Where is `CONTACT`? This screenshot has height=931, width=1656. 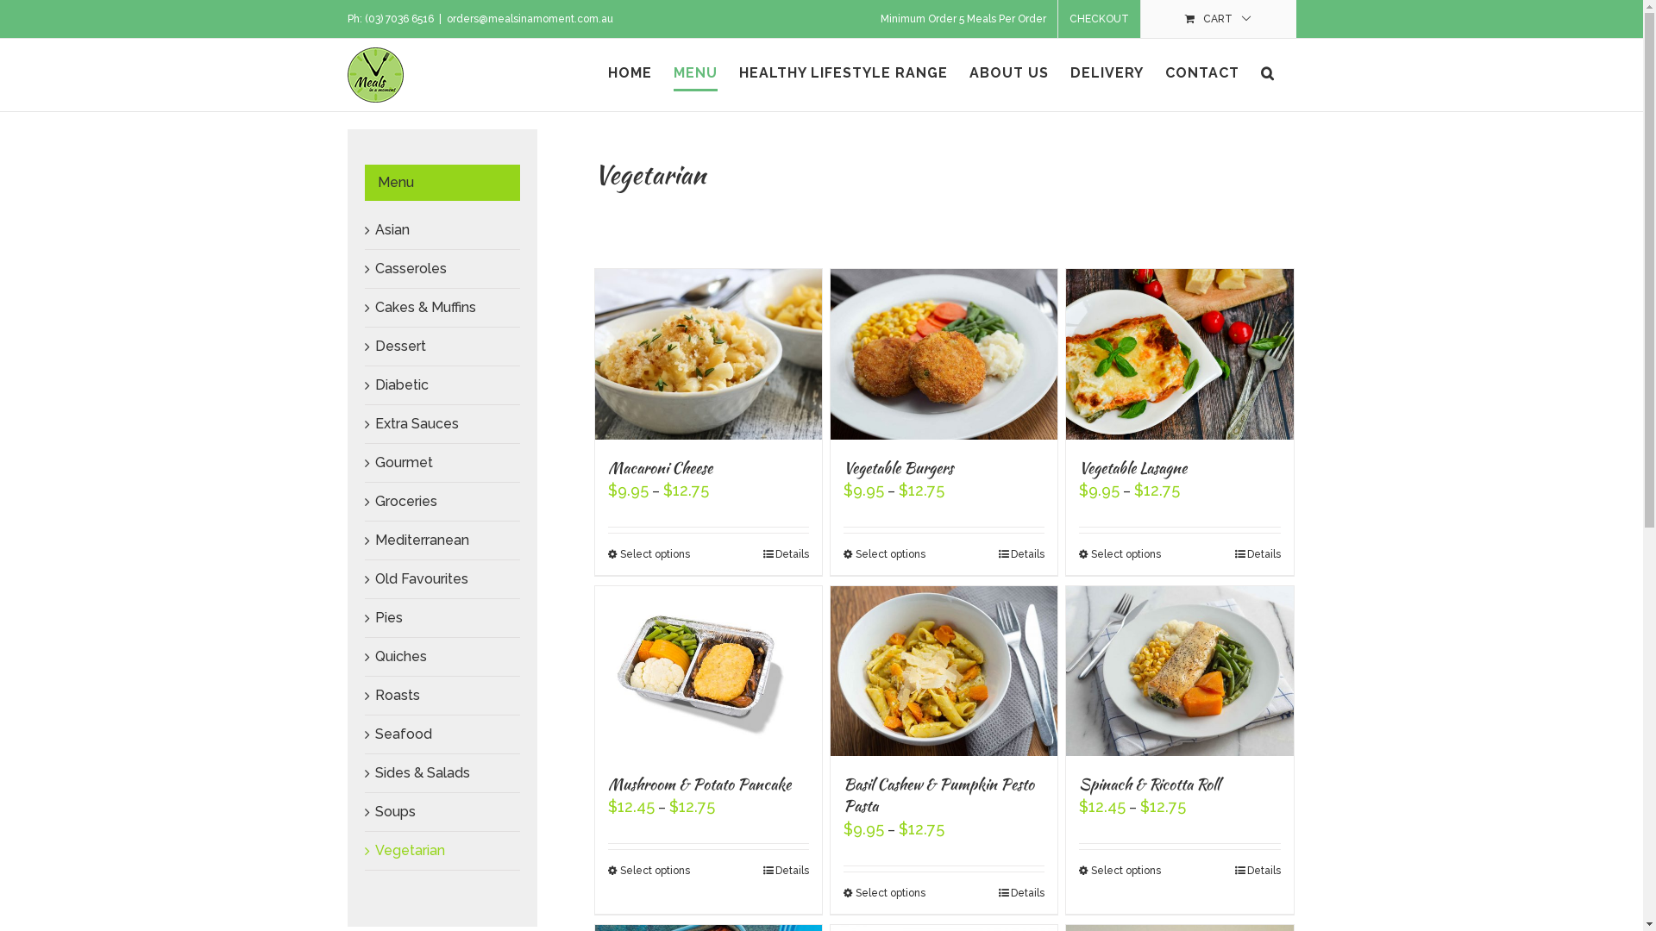 CONTACT is located at coordinates (1201, 73).